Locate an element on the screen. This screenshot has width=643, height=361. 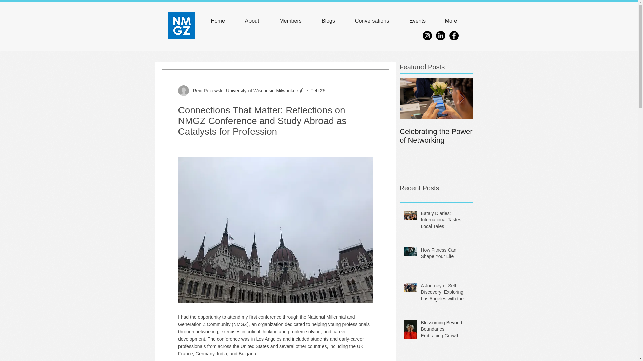
Blogs is located at coordinates (328, 21).